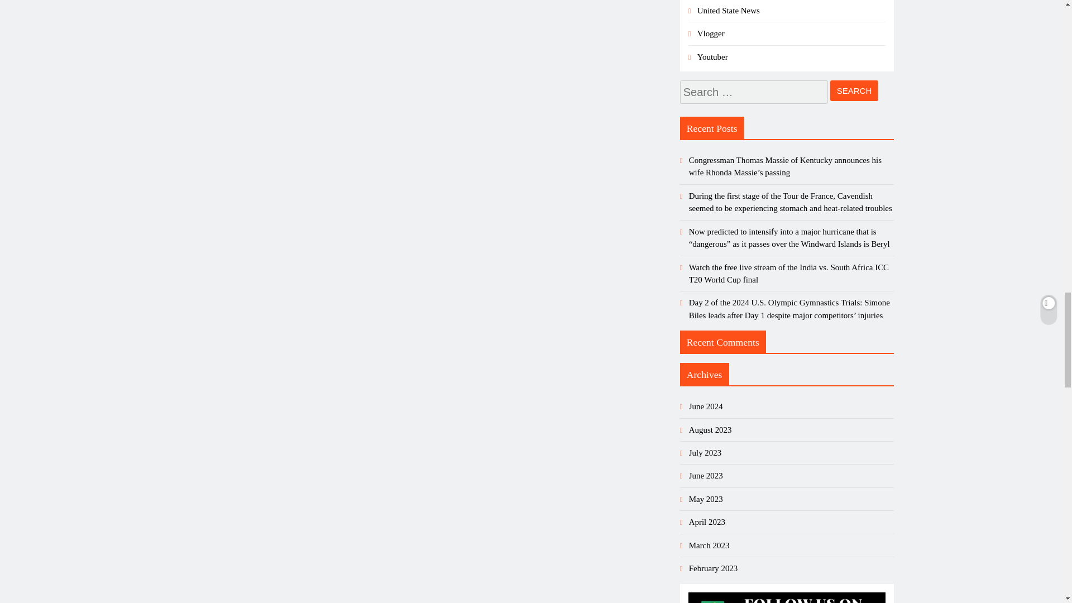 The height and width of the screenshot is (603, 1072). What do you see at coordinates (854, 90) in the screenshot?
I see `Search` at bounding box center [854, 90].